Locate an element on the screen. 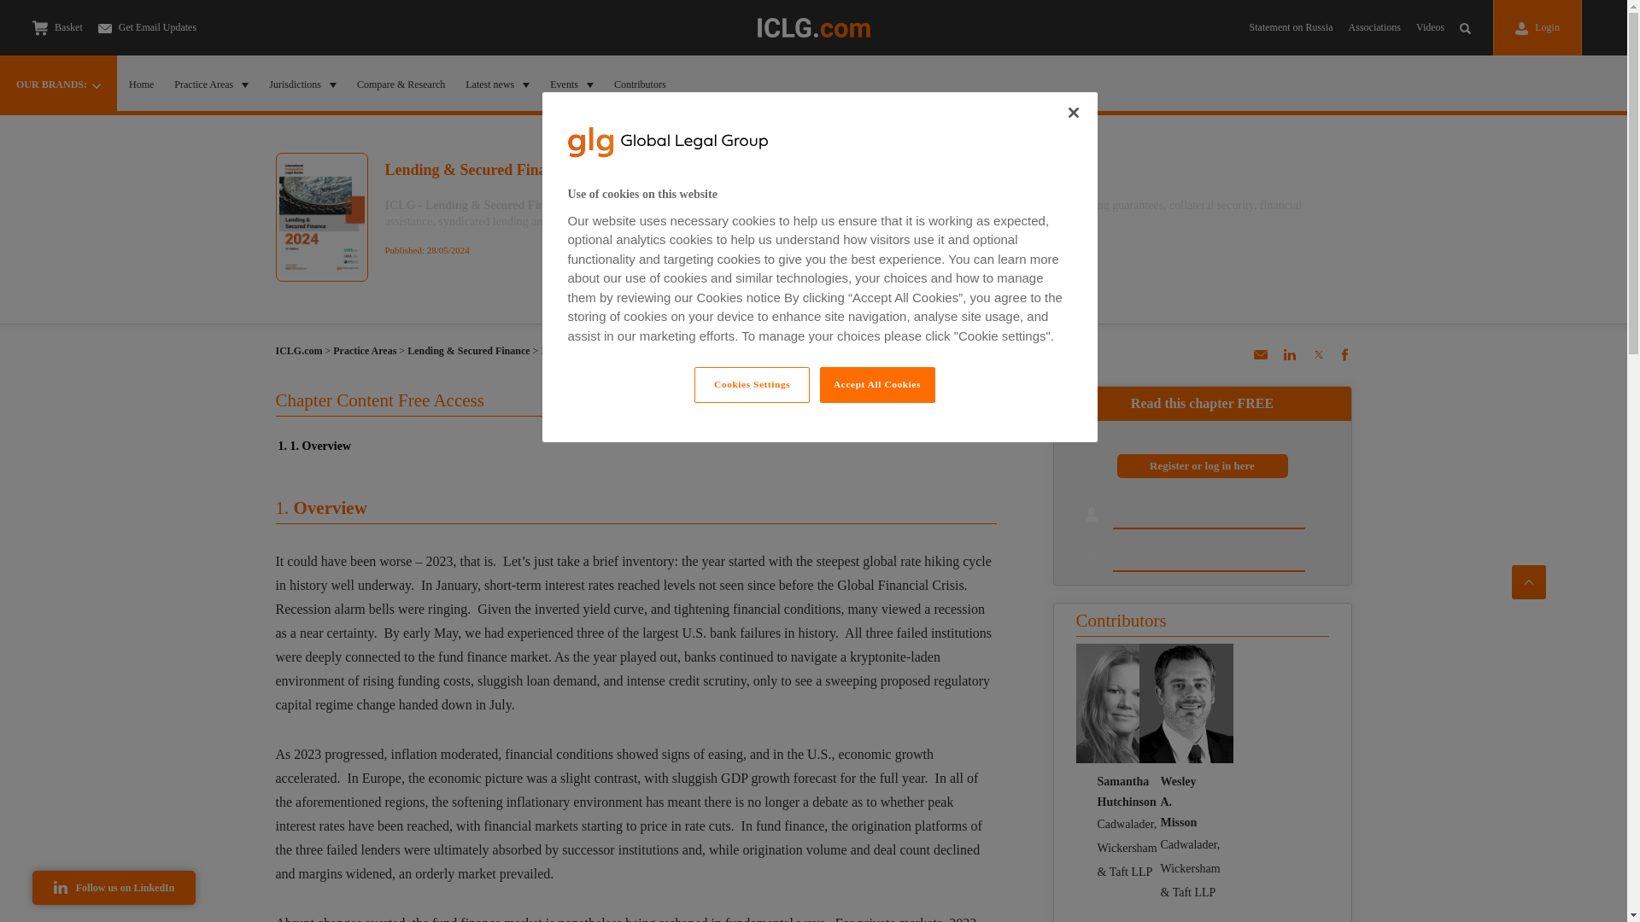  Videos is located at coordinates (1430, 27).